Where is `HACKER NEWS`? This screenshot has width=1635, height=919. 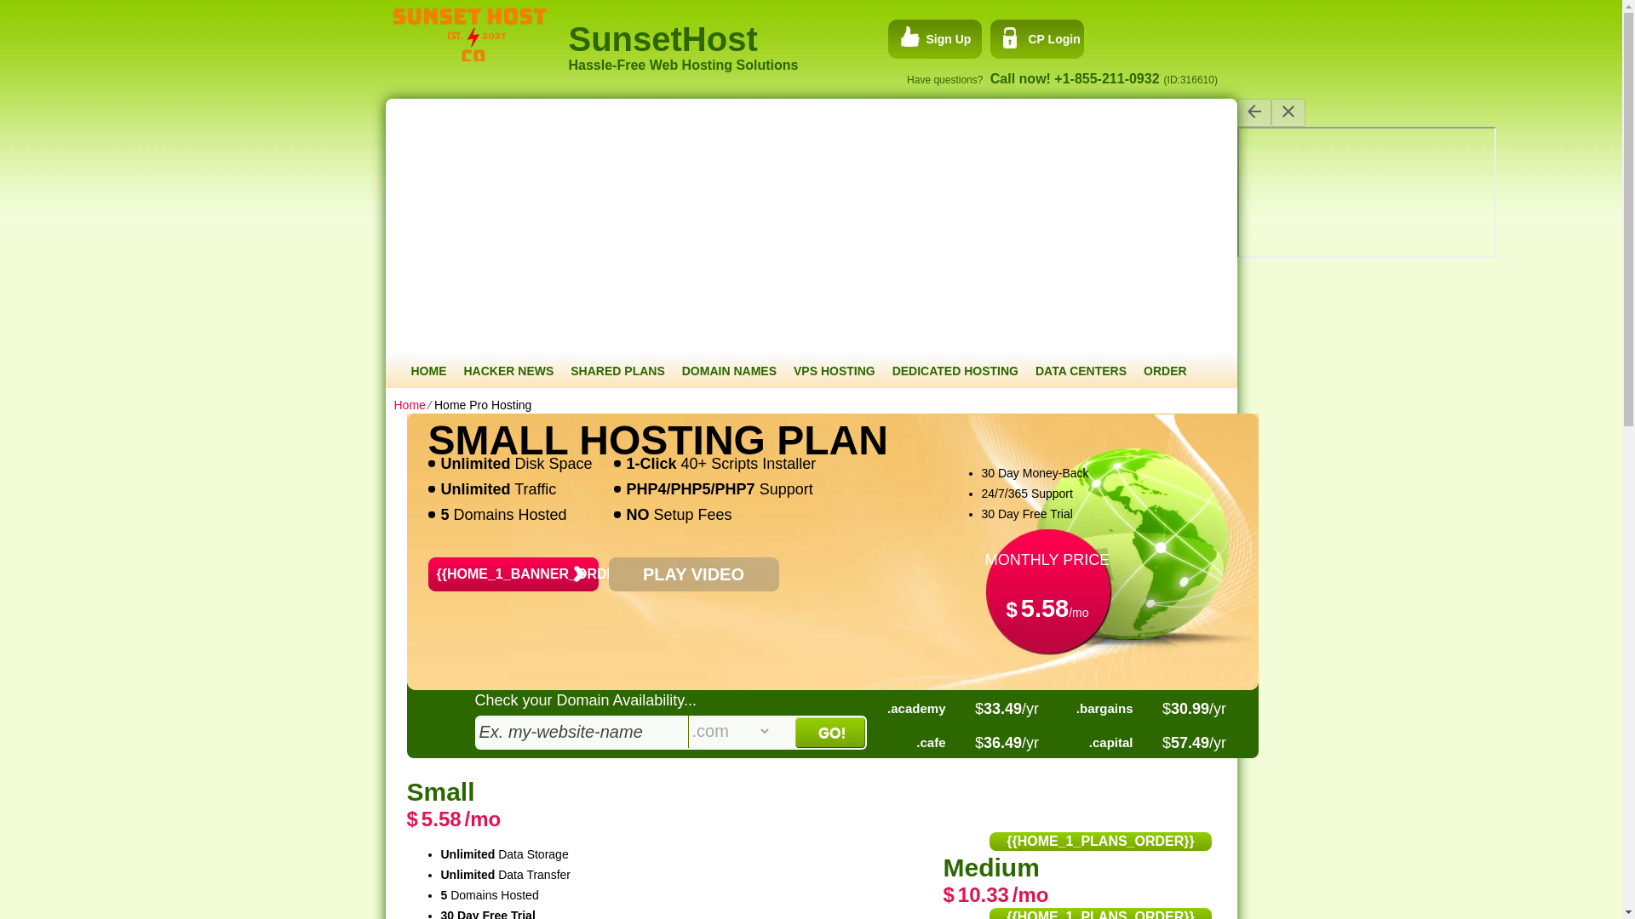
HACKER NEWS is located at coordinates (508, 370).